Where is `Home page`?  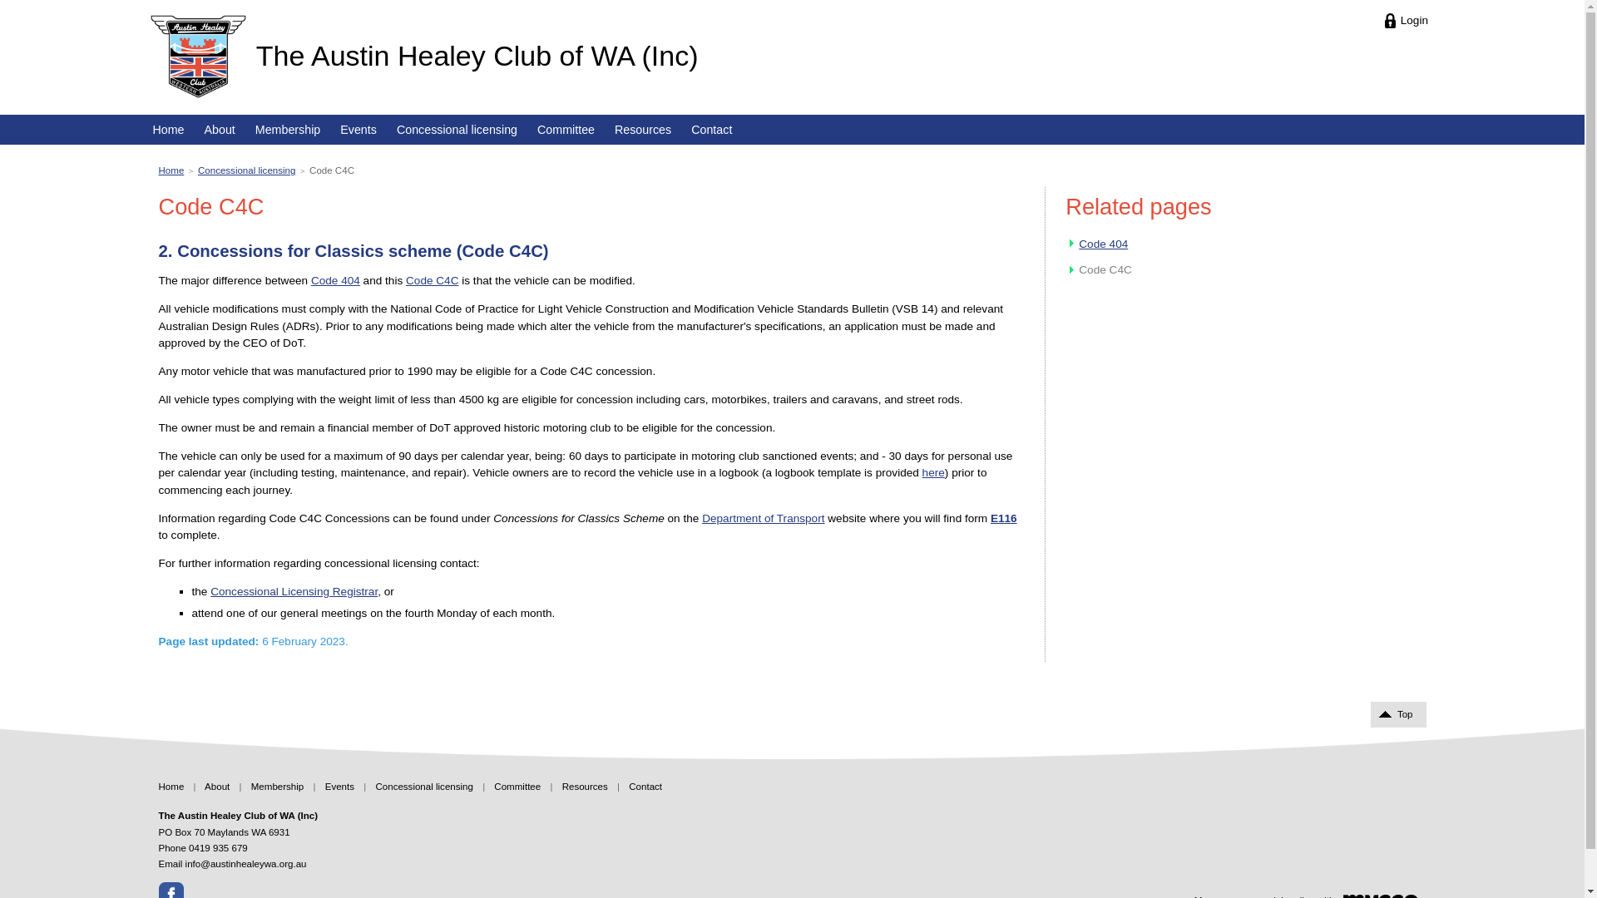 Home page is located at coordinates (198, 57).